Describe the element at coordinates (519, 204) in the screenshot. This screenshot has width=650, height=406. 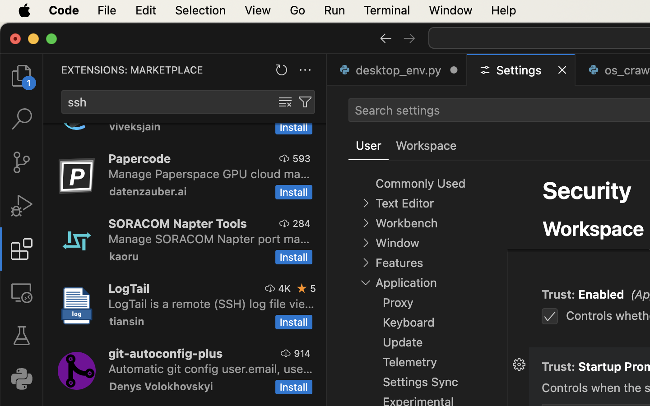
I see `` at that location.